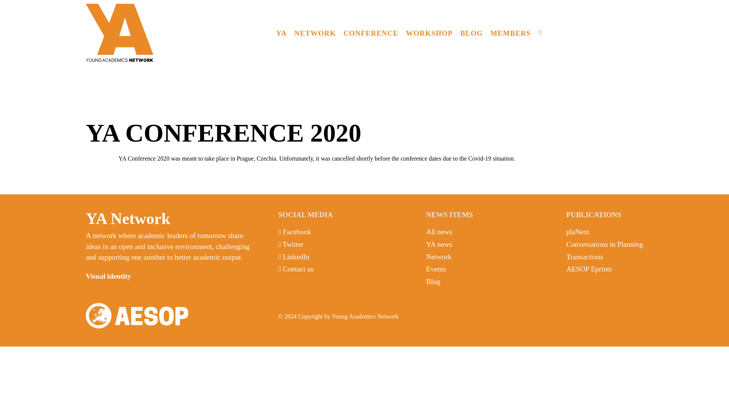 This screenshot has width=729, height=410. I want to click on LinkedIn, so click(296, 257).